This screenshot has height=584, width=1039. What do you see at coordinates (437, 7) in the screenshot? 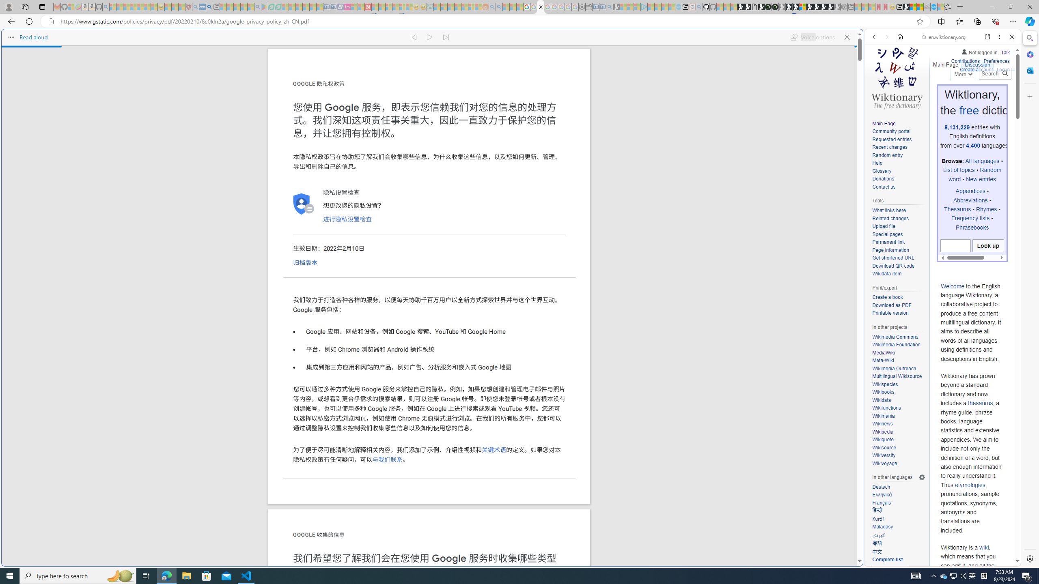
I see `MSNBC - MSN - Sleeping` at bounding box center [437, 7].